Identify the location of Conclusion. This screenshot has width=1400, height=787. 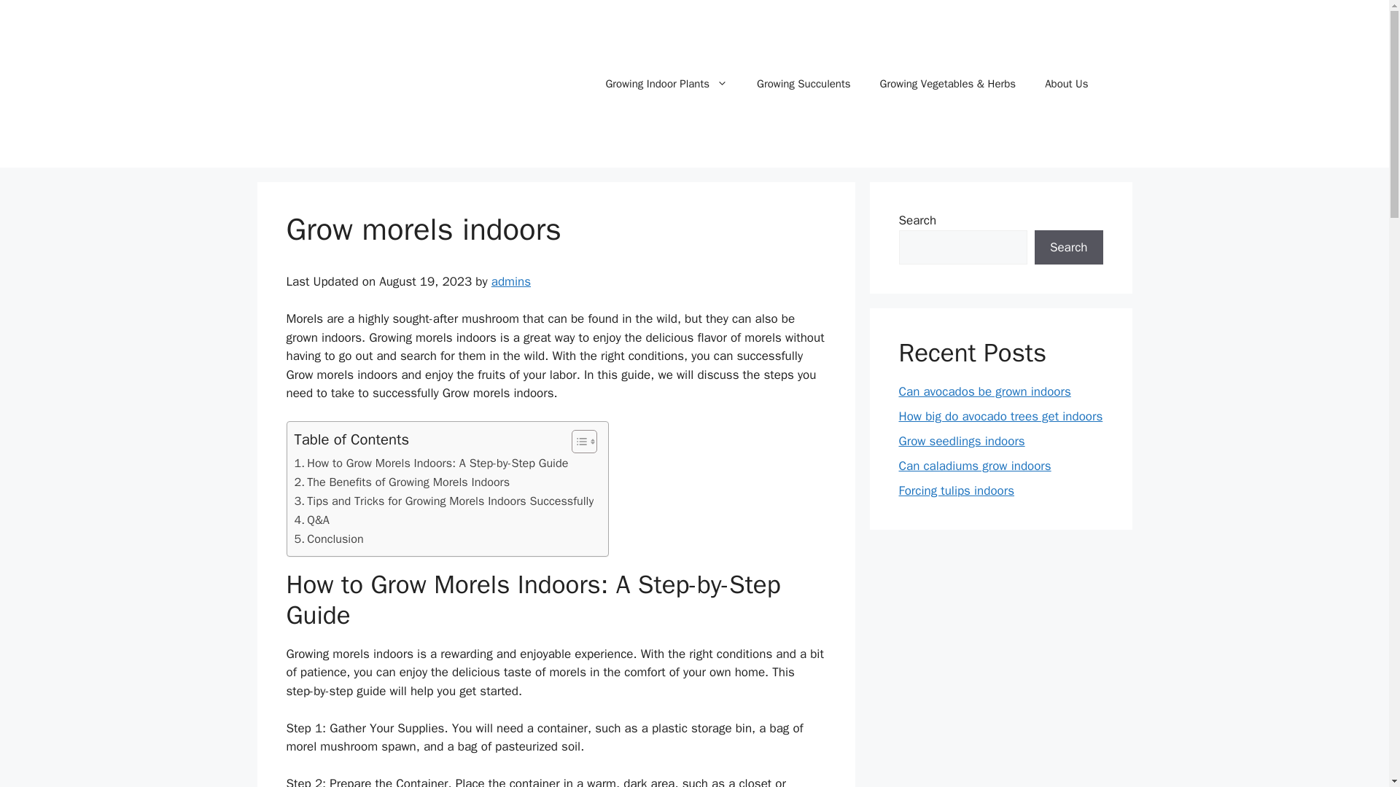
(329, 539).